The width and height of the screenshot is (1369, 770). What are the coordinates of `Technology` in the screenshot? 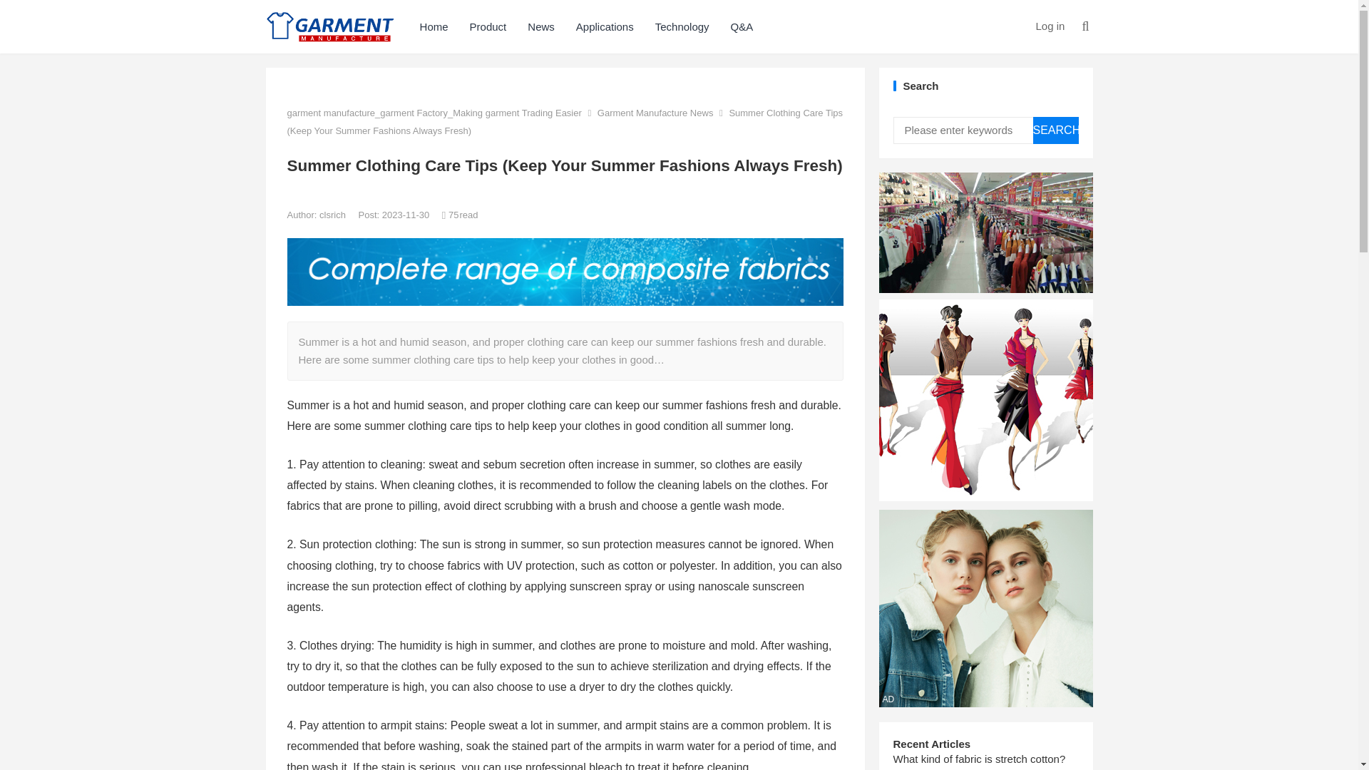 It's located at (682, 26).